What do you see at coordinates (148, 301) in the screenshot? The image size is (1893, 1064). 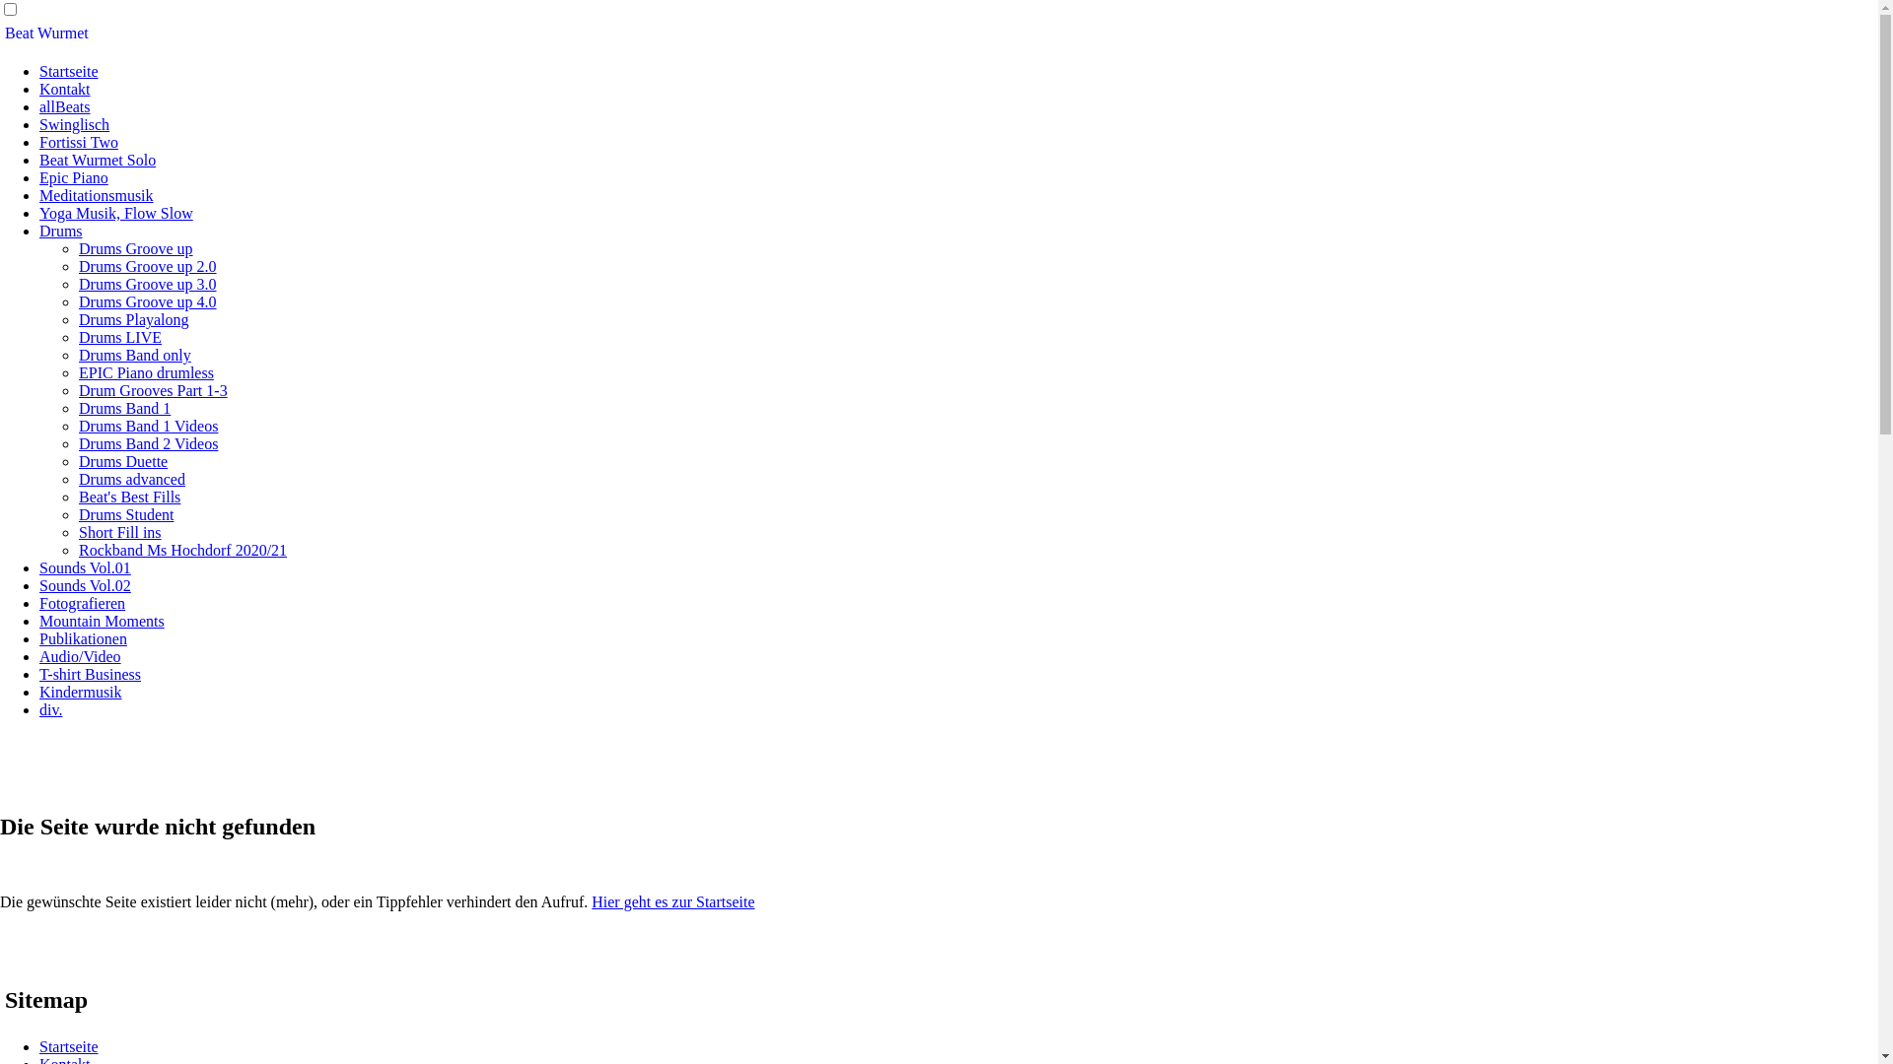 I see `Drums Groove up 4.0` at bounding box center [148, 301].